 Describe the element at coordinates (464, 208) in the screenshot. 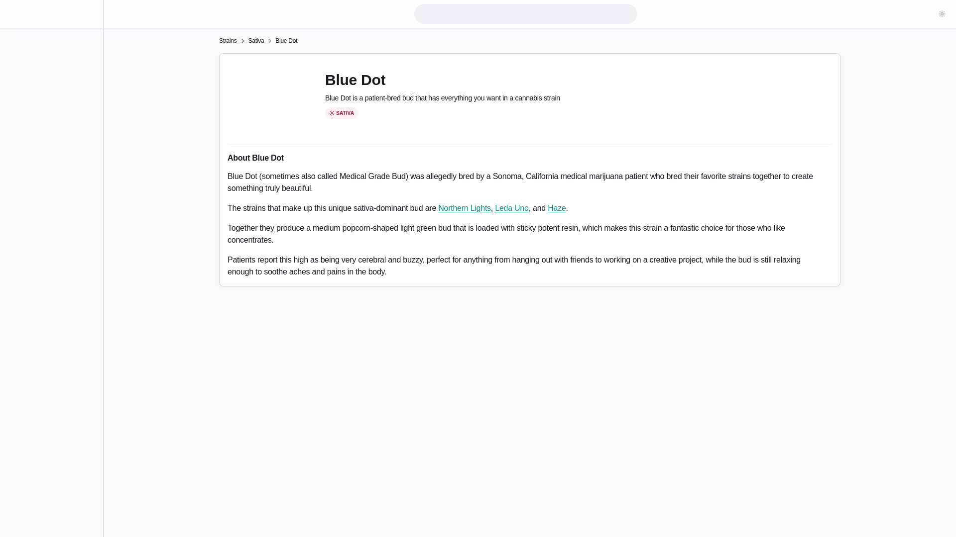

I see `Northern Lights` at that location.